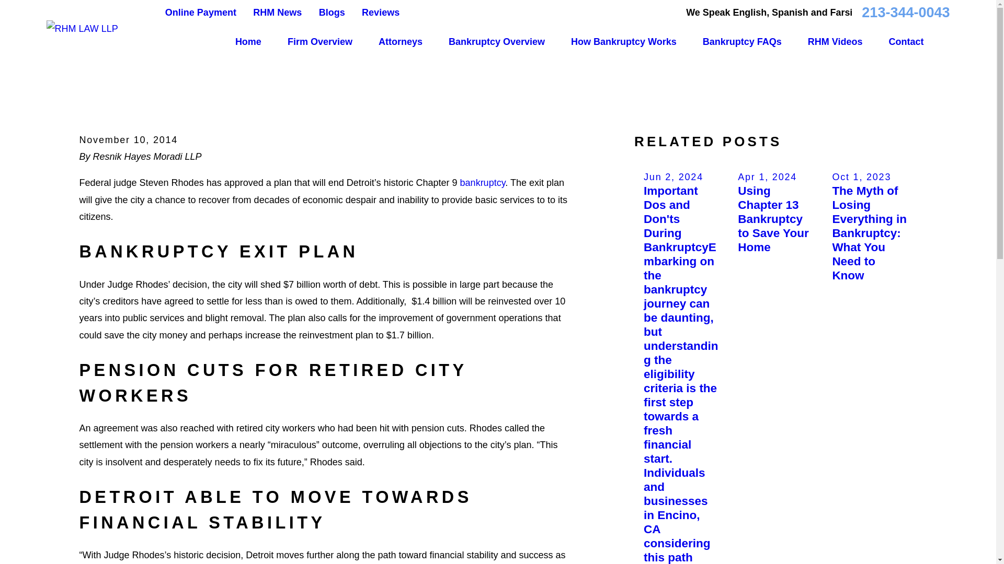 This screenshot has width=1004, height=564. What do you see at coordinates (624, 42) in the screenshot?
I see `How Bankruptcy Works` at bounding box center [624, 42].